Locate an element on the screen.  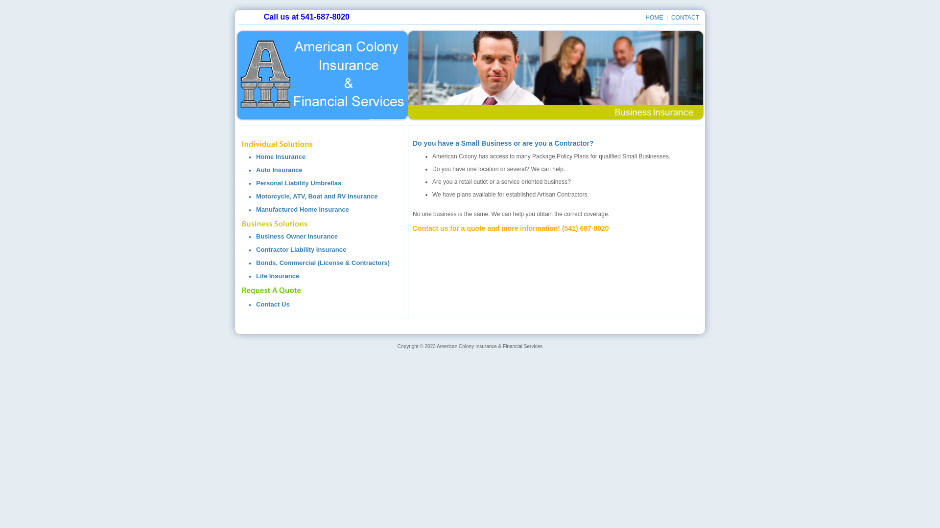
Auto Insurance is located at coordinates (279, 170).